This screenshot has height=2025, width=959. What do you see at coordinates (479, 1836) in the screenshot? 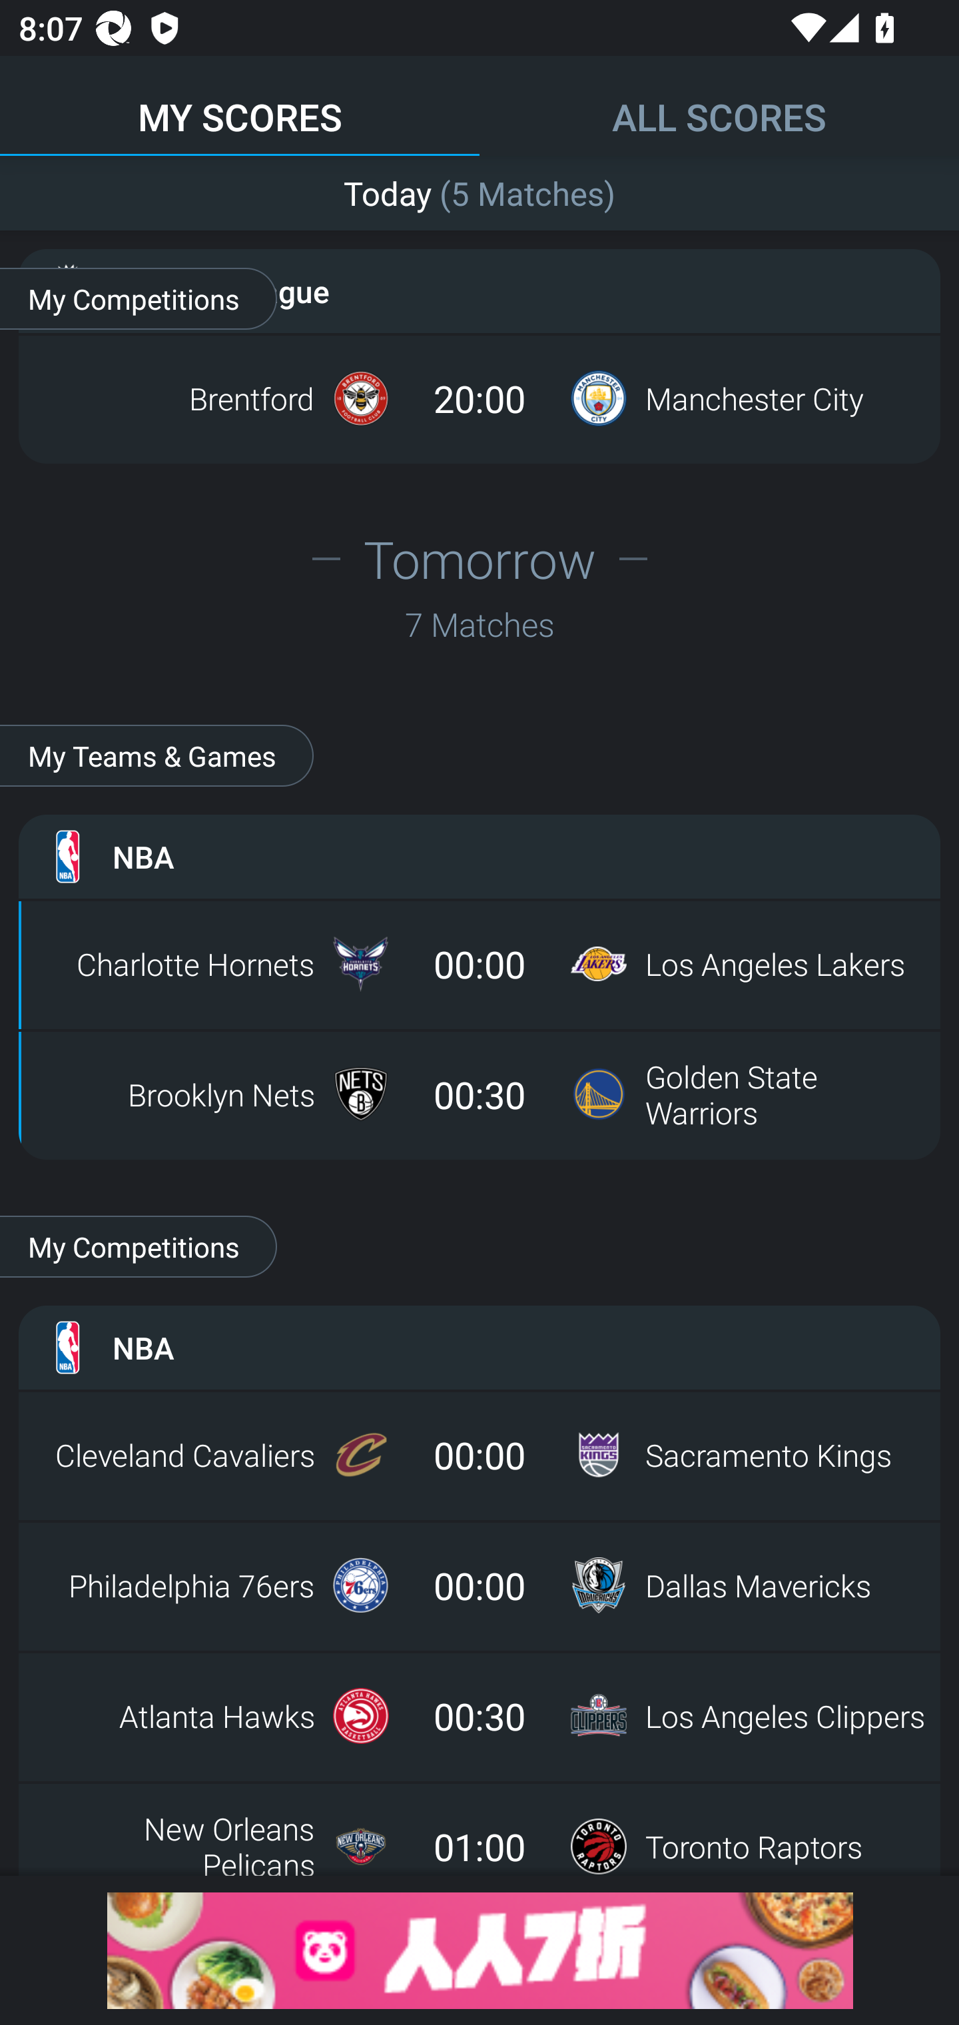
I see `New Orleans Pelicans 01:00 Toronto Raptors` at bounding box center [479, 1836].